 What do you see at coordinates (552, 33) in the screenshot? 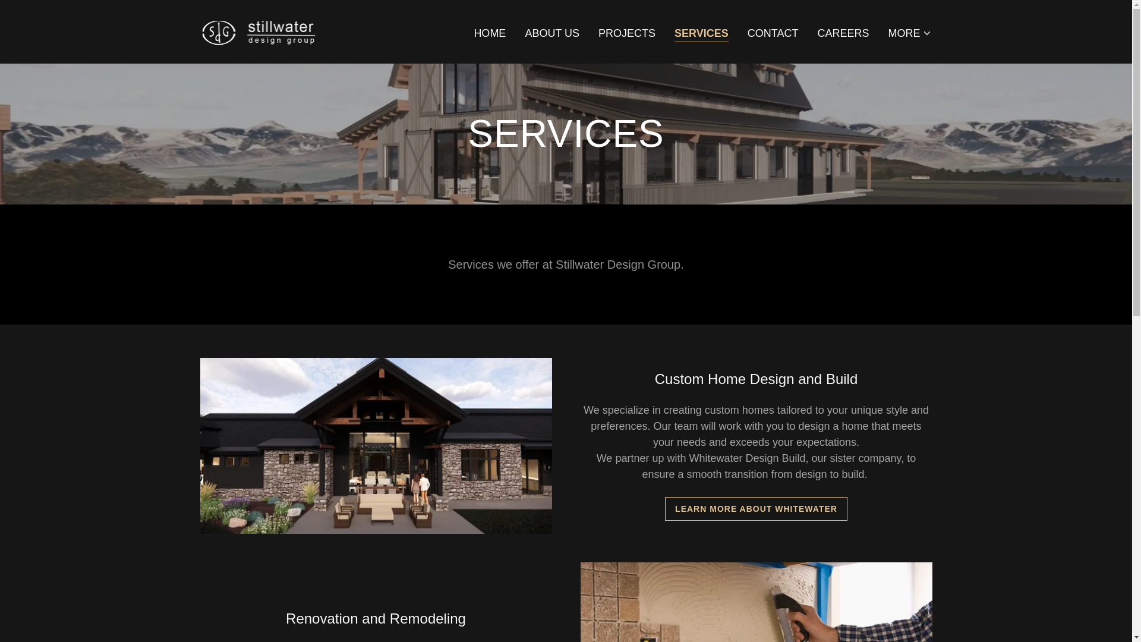
I see `ABOUT US` at bounding box center [552, 33].